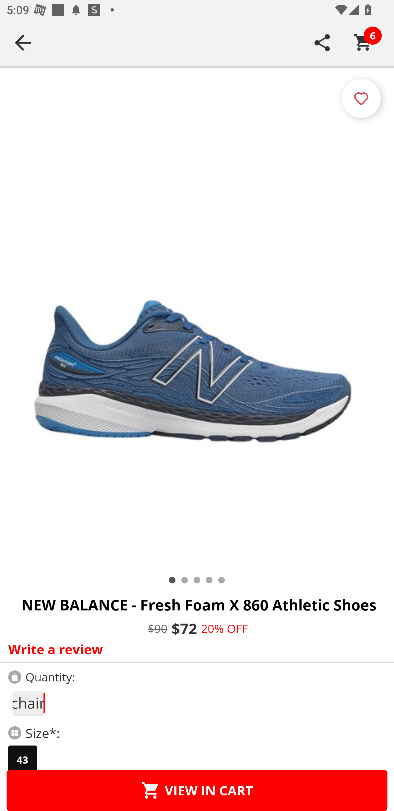  Describe the element at coordinates (23, 42) in the screenshot. I see `Navigate up` at that location.